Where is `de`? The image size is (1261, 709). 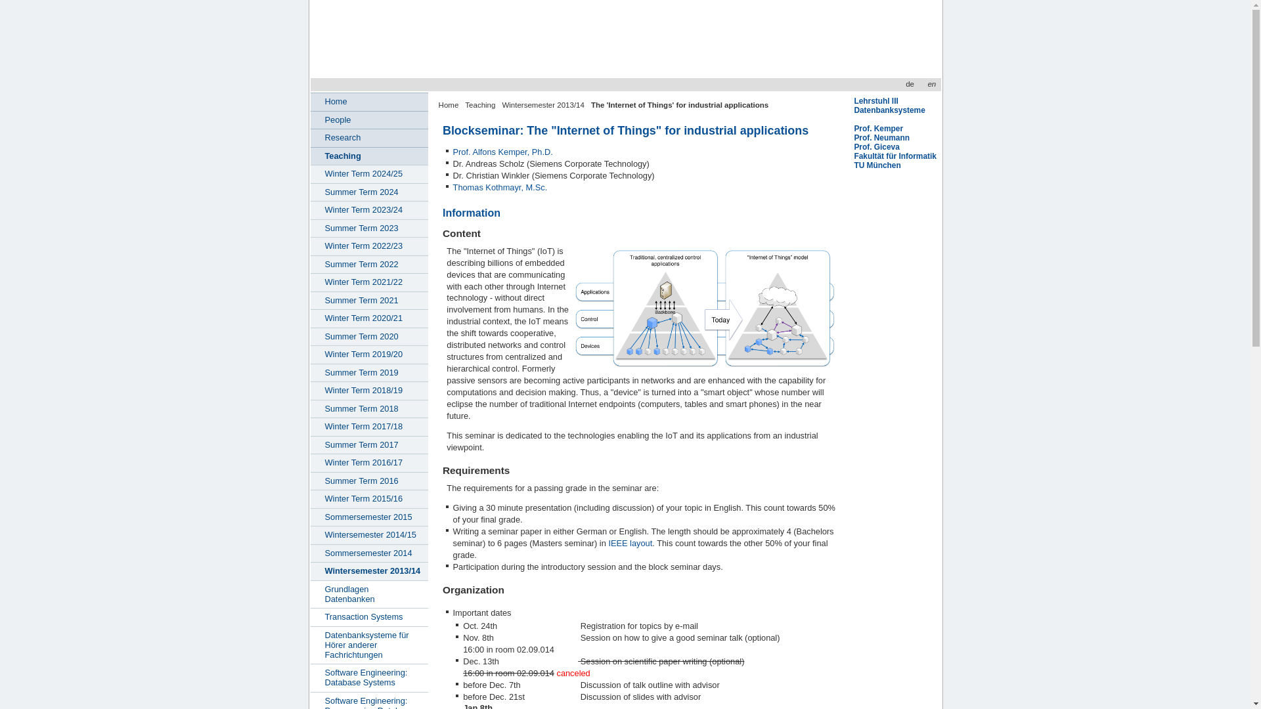
de is located at coordinates (910, 84).